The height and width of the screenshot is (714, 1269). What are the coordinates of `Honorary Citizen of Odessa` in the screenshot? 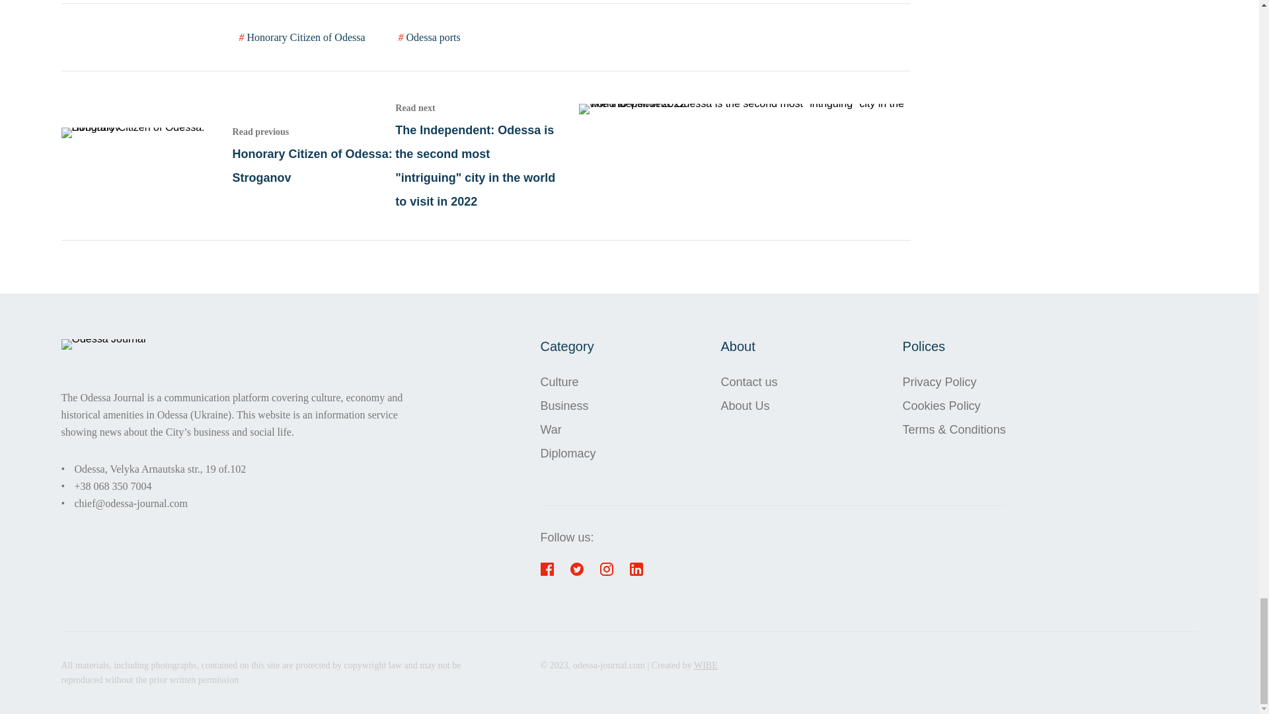 It's located at (568, 430).